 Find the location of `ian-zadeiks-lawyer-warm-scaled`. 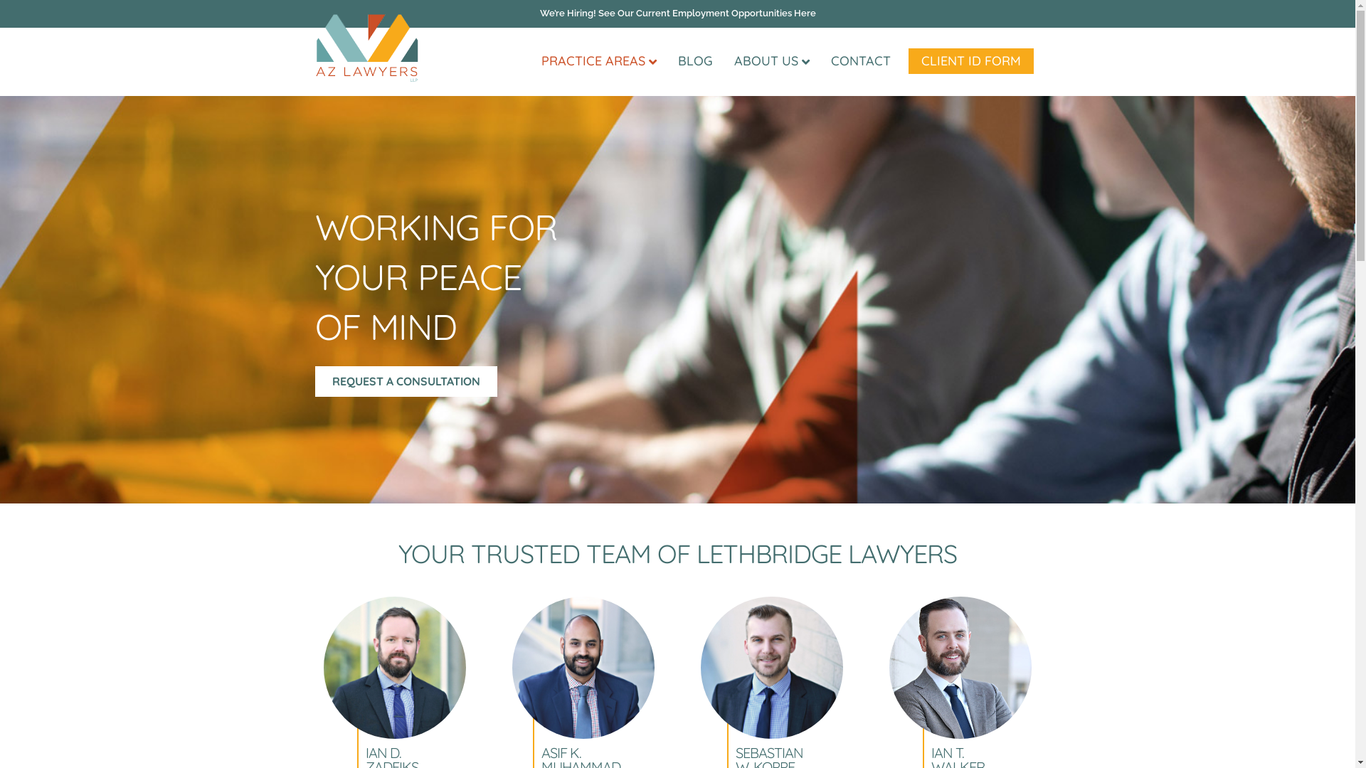

ian-zadeiks-lawyer-warm-scaled is located at coordinates (395, 668).